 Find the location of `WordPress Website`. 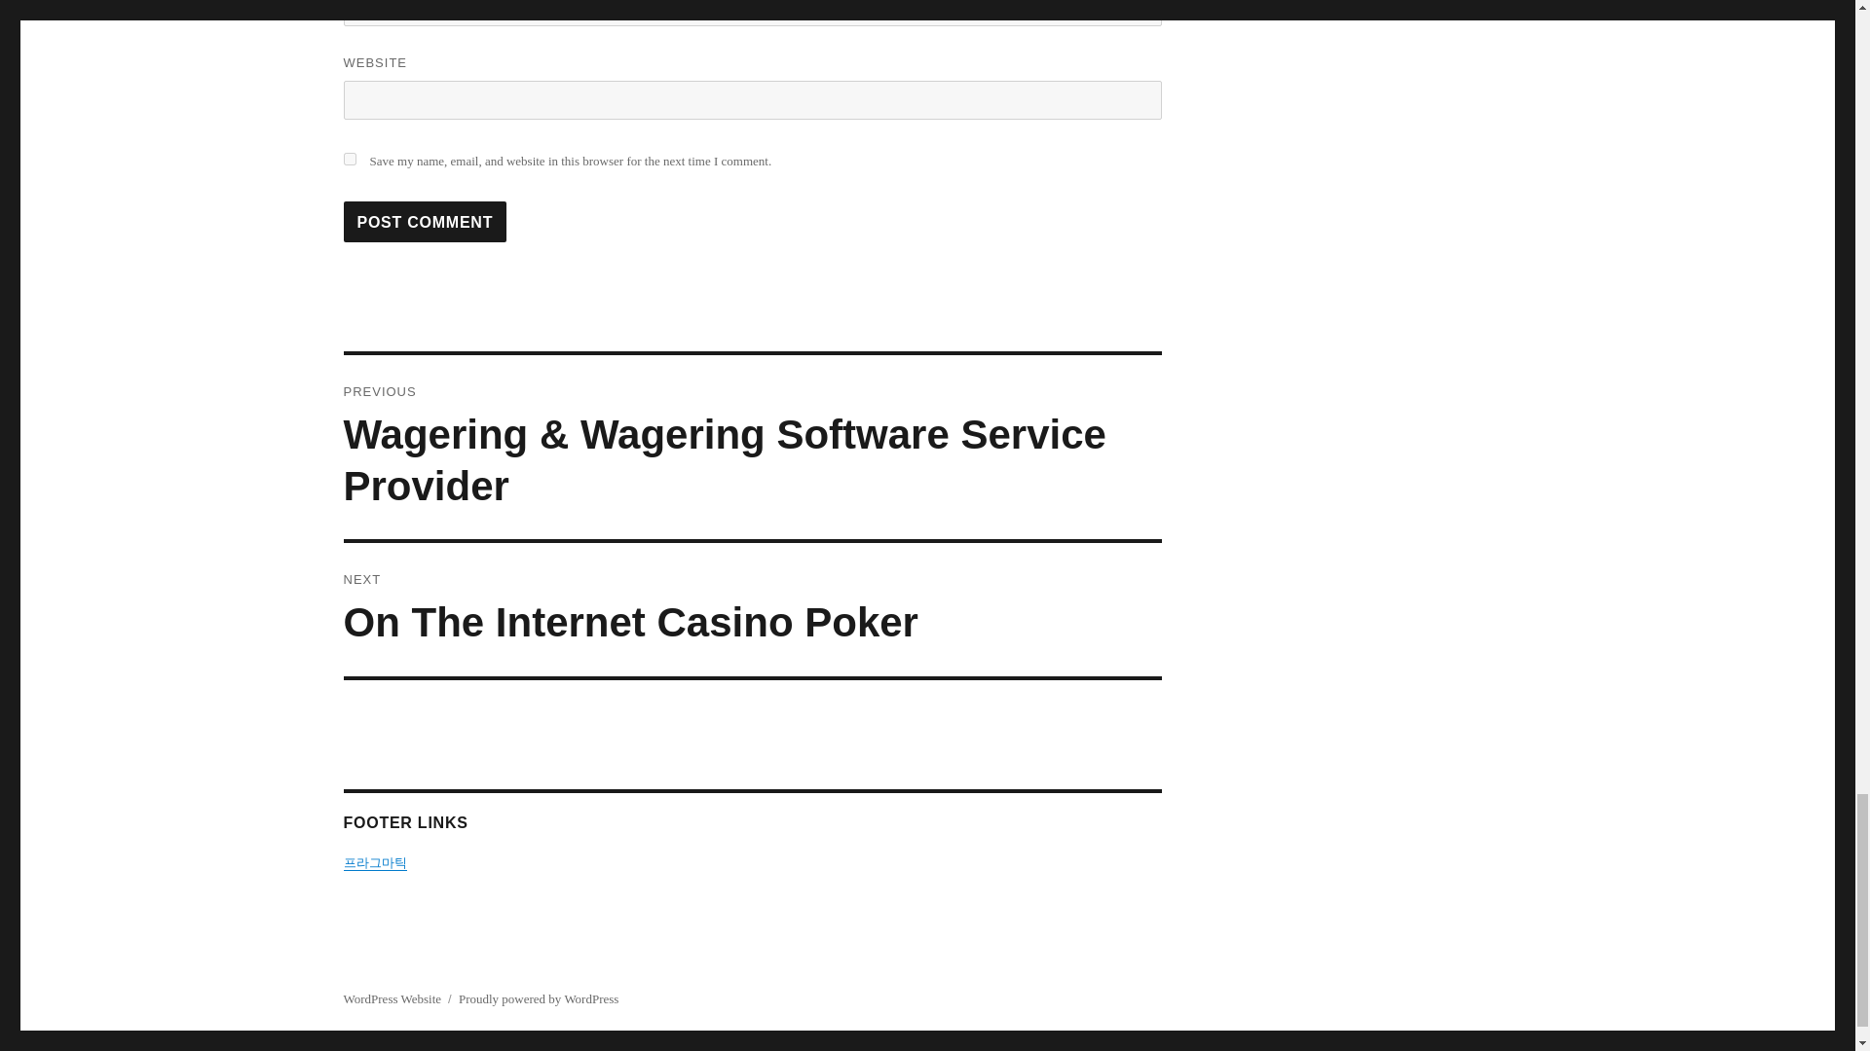

WordPress Website is located at coordinates (752, 609).